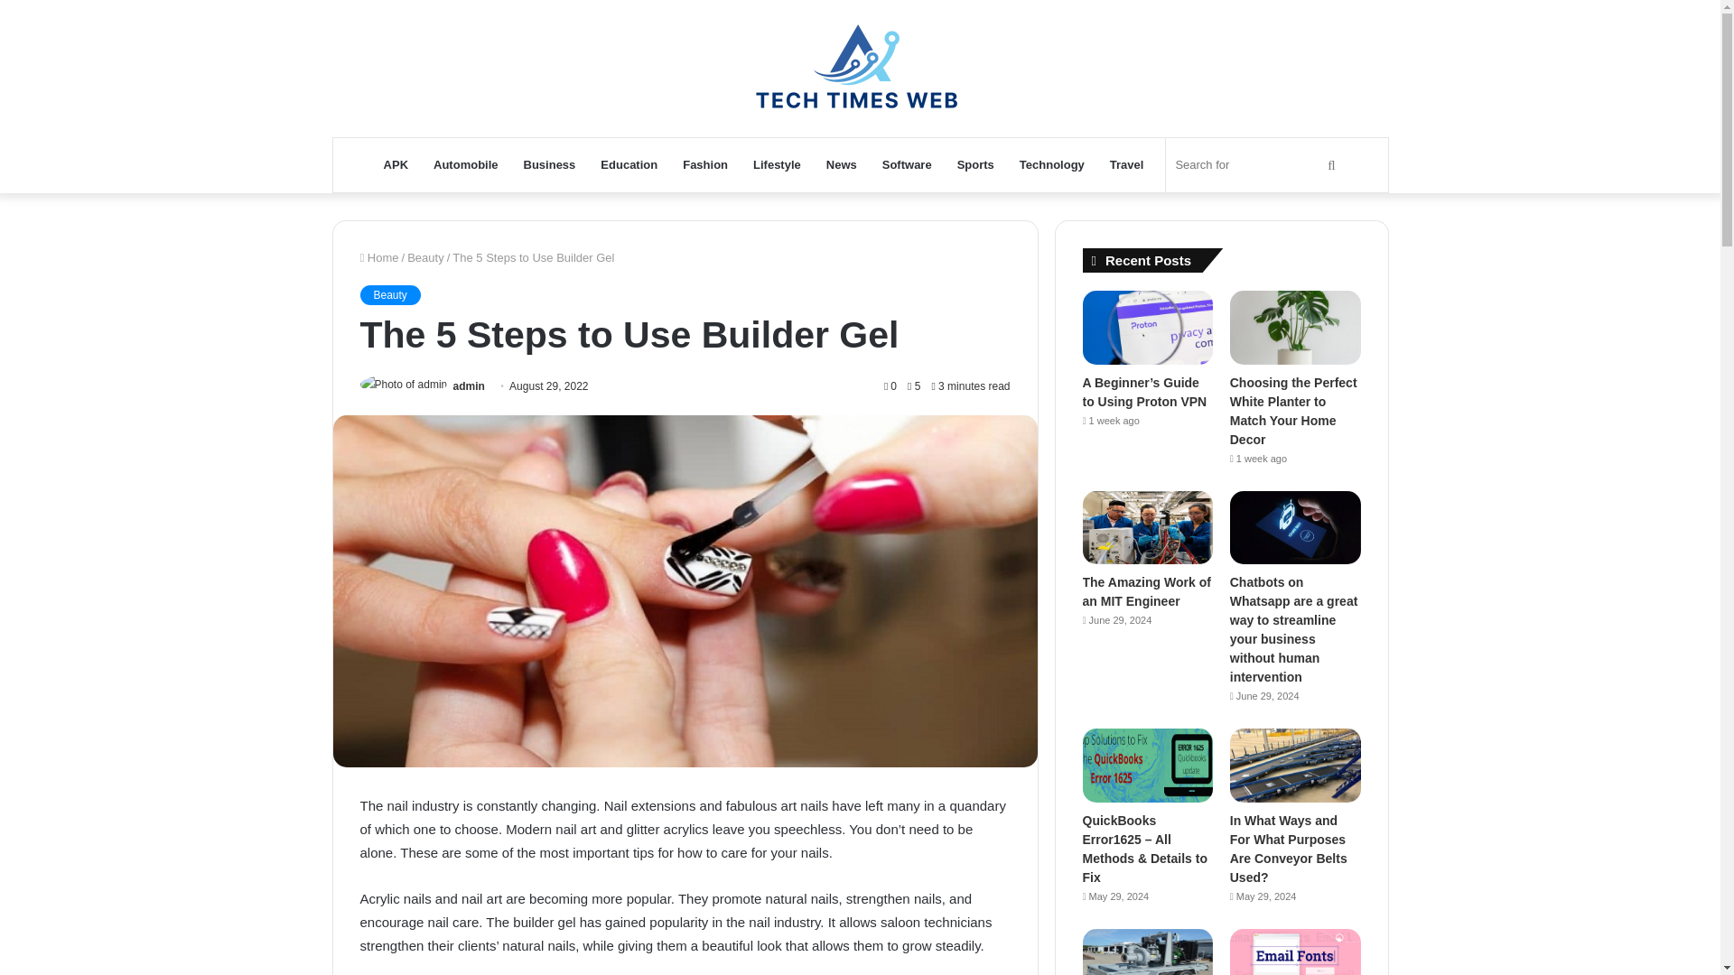  I want to click on Lifestyle, so click(777, 164).